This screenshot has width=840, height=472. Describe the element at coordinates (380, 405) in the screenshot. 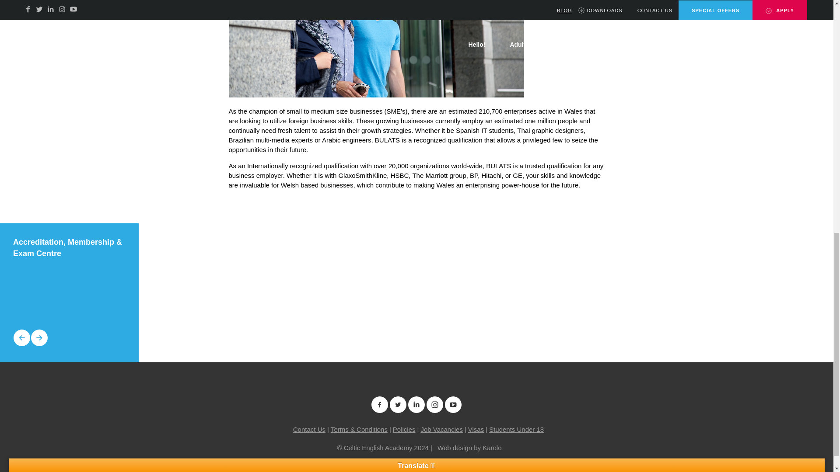

I see `Find us on Facebook` at that location.